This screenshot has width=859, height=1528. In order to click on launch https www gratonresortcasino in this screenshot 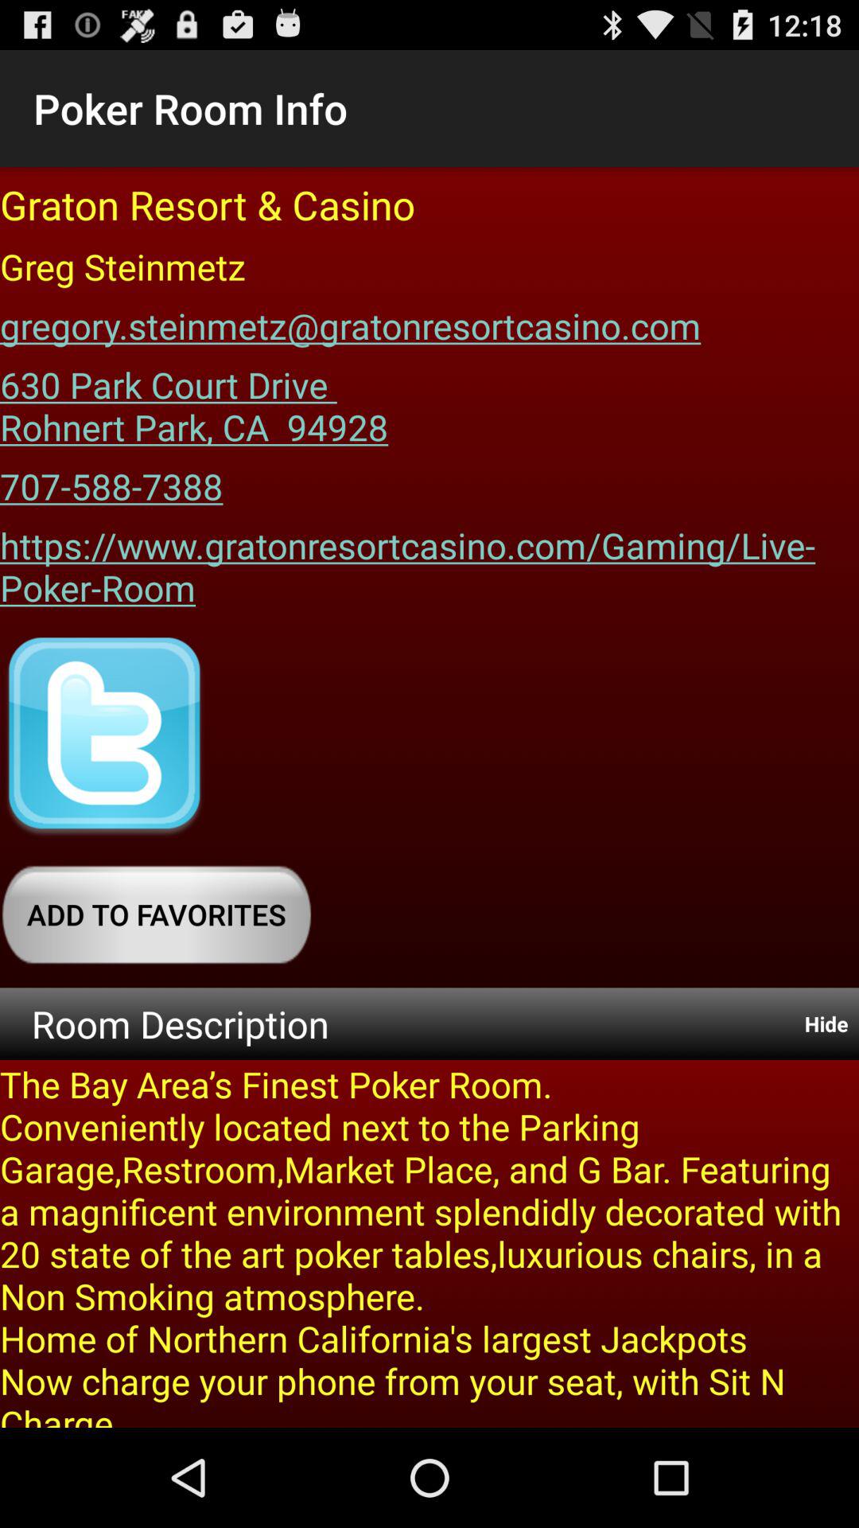, I will do `click(429, 560)`.